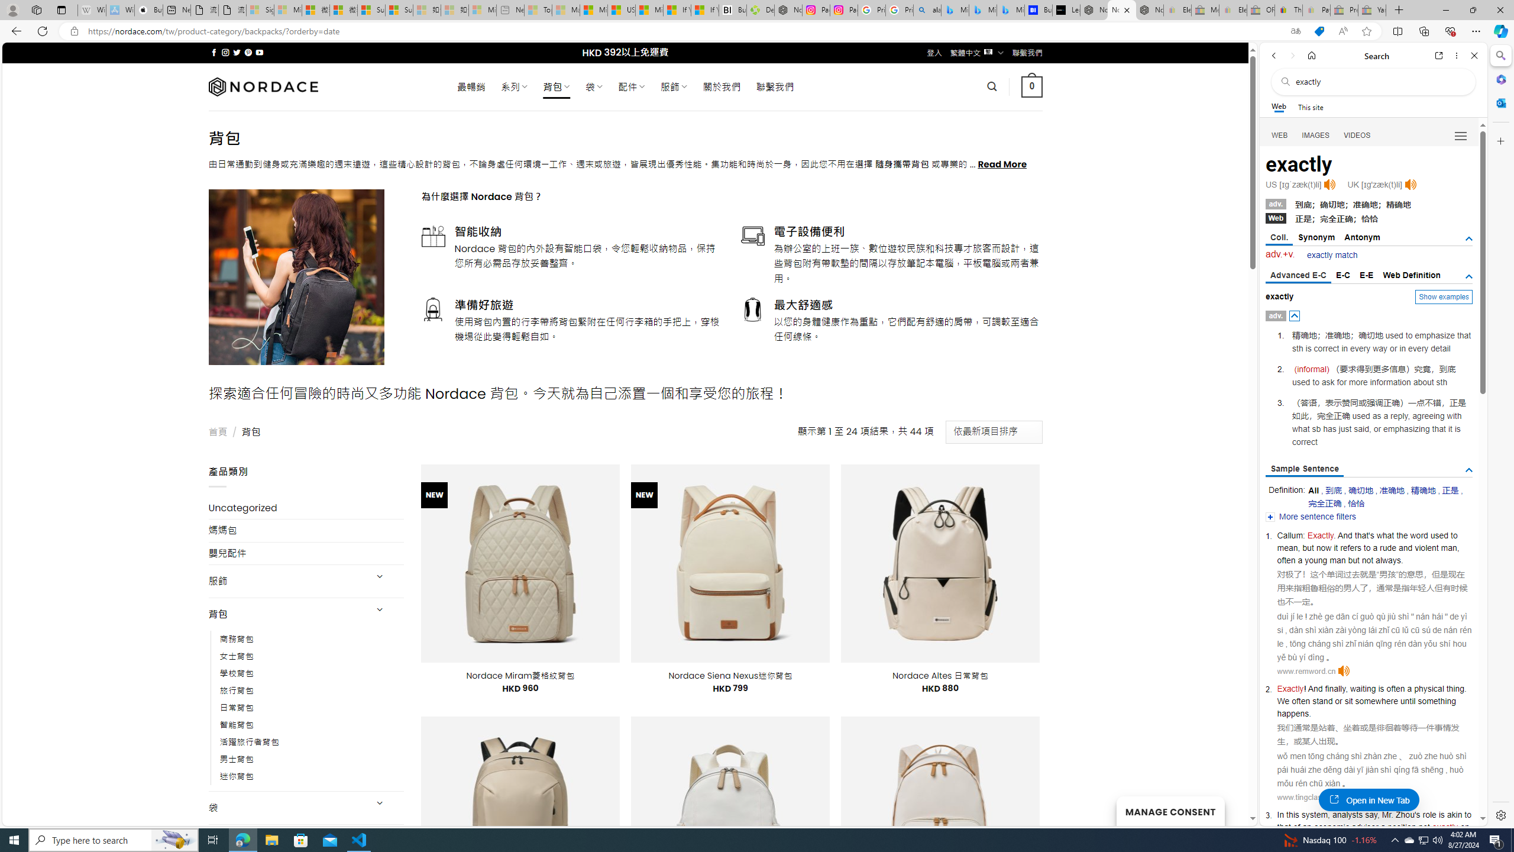  What do you see at coordinates (1309, 714) in the screenshot?
I see `.` at bounding box center [1309, 714].